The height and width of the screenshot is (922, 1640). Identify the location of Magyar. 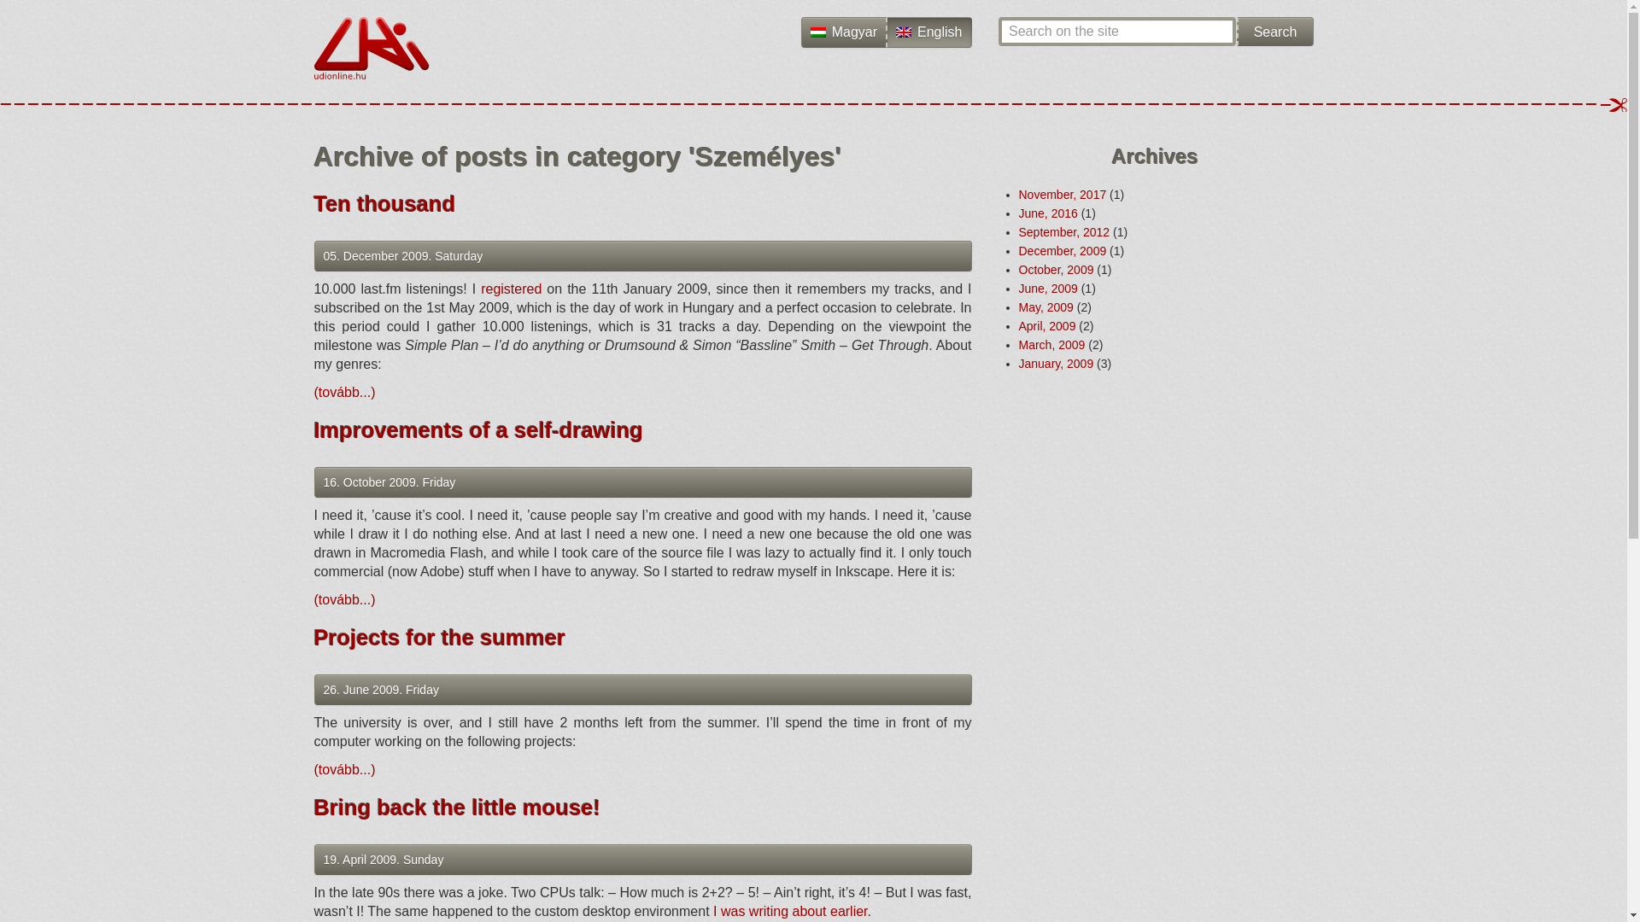
(844, 32).